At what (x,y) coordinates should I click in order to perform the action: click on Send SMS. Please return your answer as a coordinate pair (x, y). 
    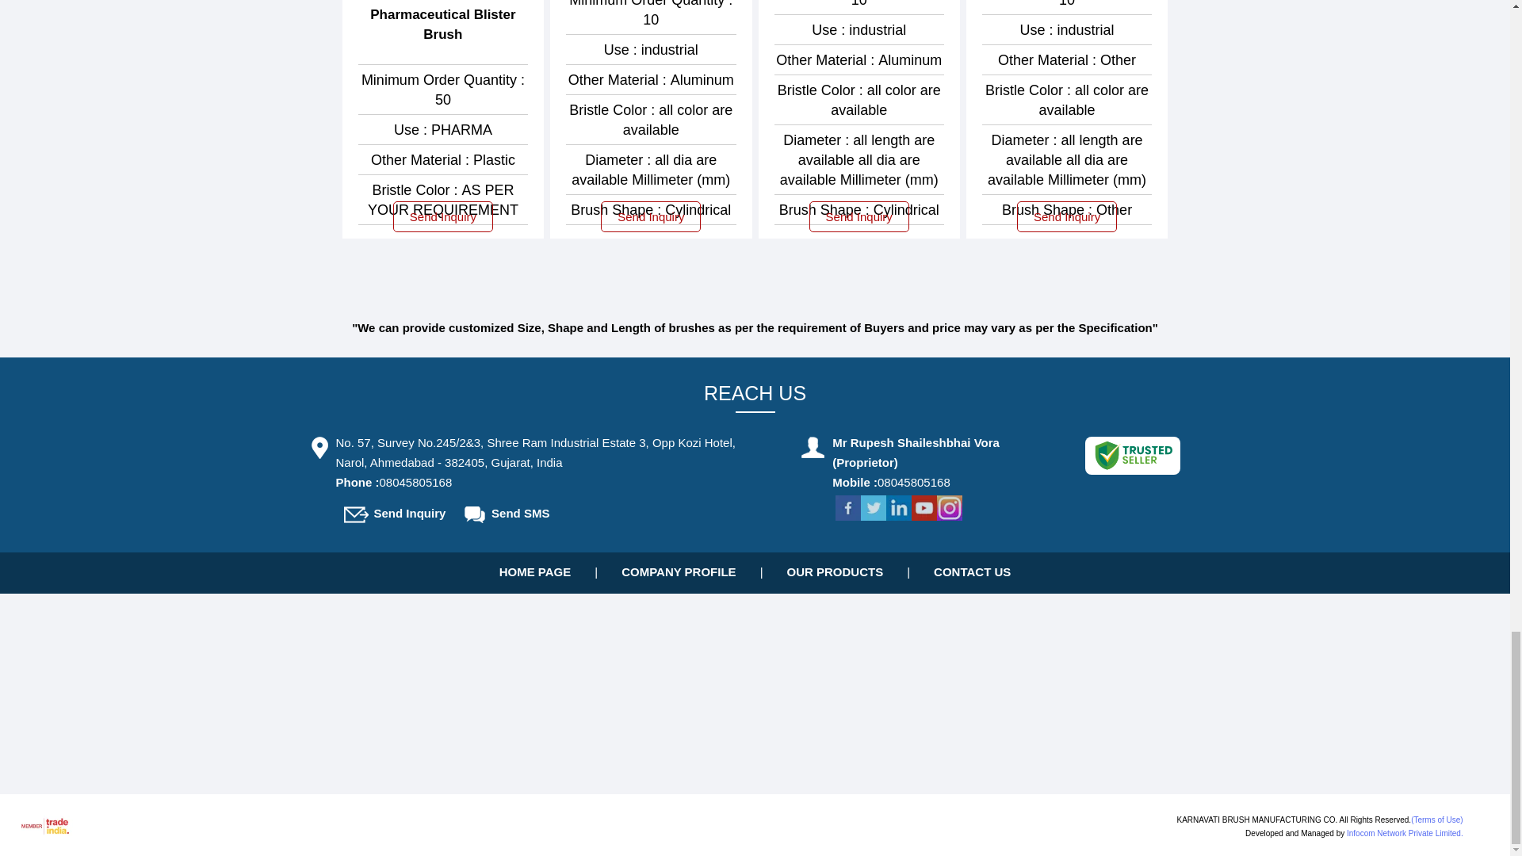
    Looking at the image, I should click on (474, 514).